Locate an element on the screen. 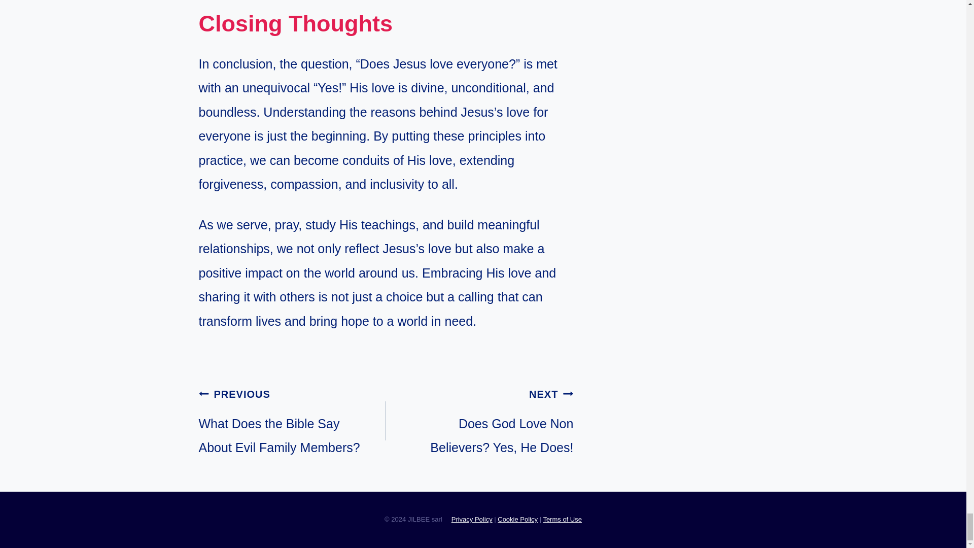  Privacy Policy is located at coordinates (472, 520).